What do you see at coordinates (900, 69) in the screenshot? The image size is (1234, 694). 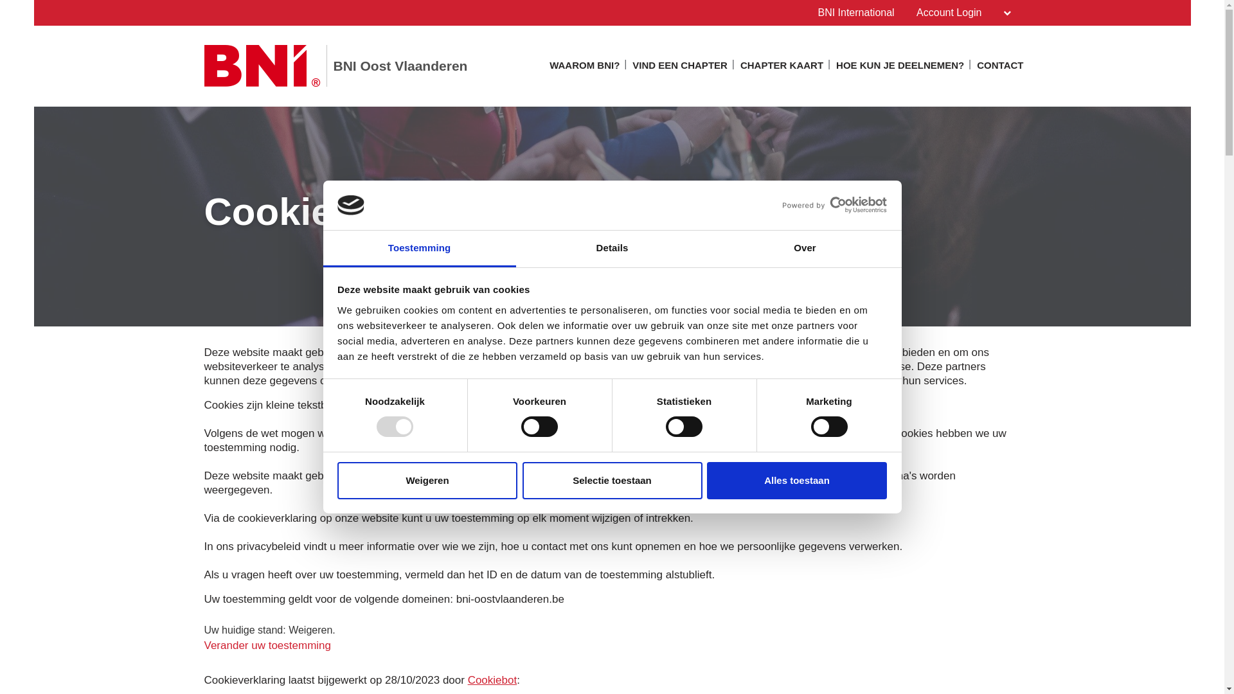 I see `HOE KUN JE DEELNEMEN?` at bounding box center [900, 69].